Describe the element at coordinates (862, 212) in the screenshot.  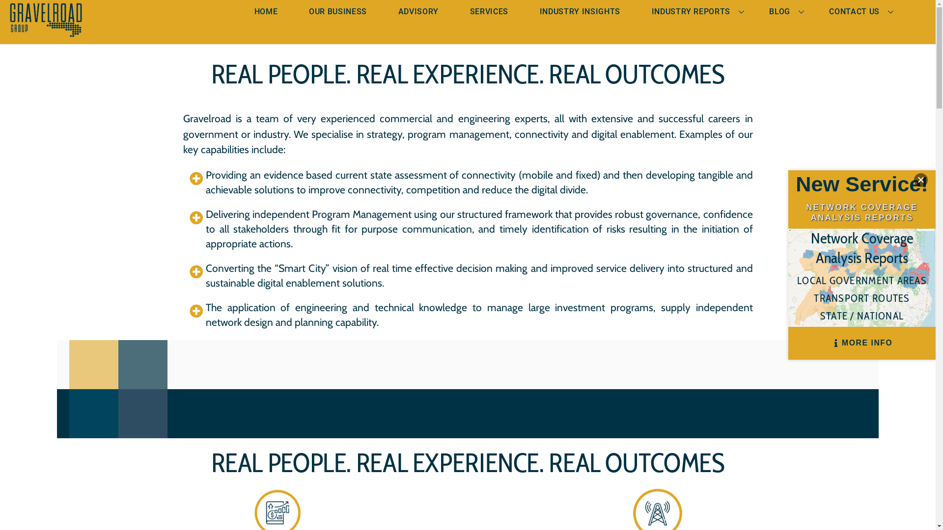
I see `NETWORK COVERAGE ANALYSIS REPORTS` at that location.